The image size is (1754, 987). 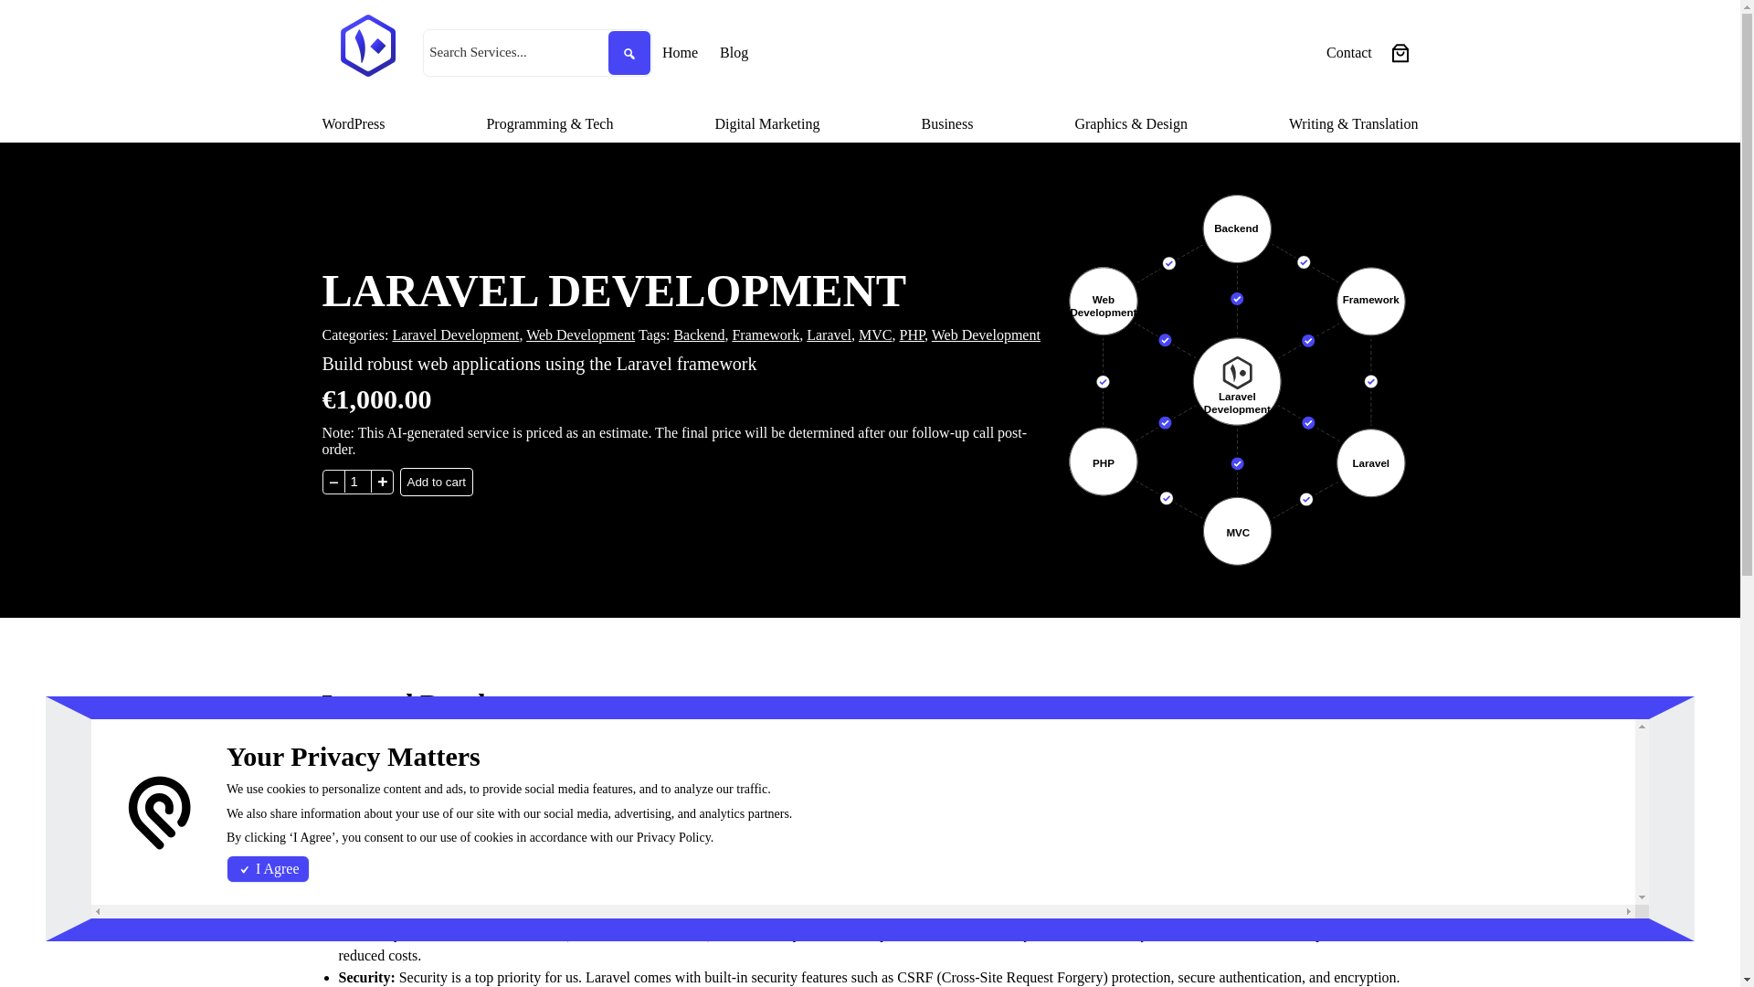 What do you see at coordinates (356, 481) in the screenshot?
I see `1` at bounding box center [356, 481].